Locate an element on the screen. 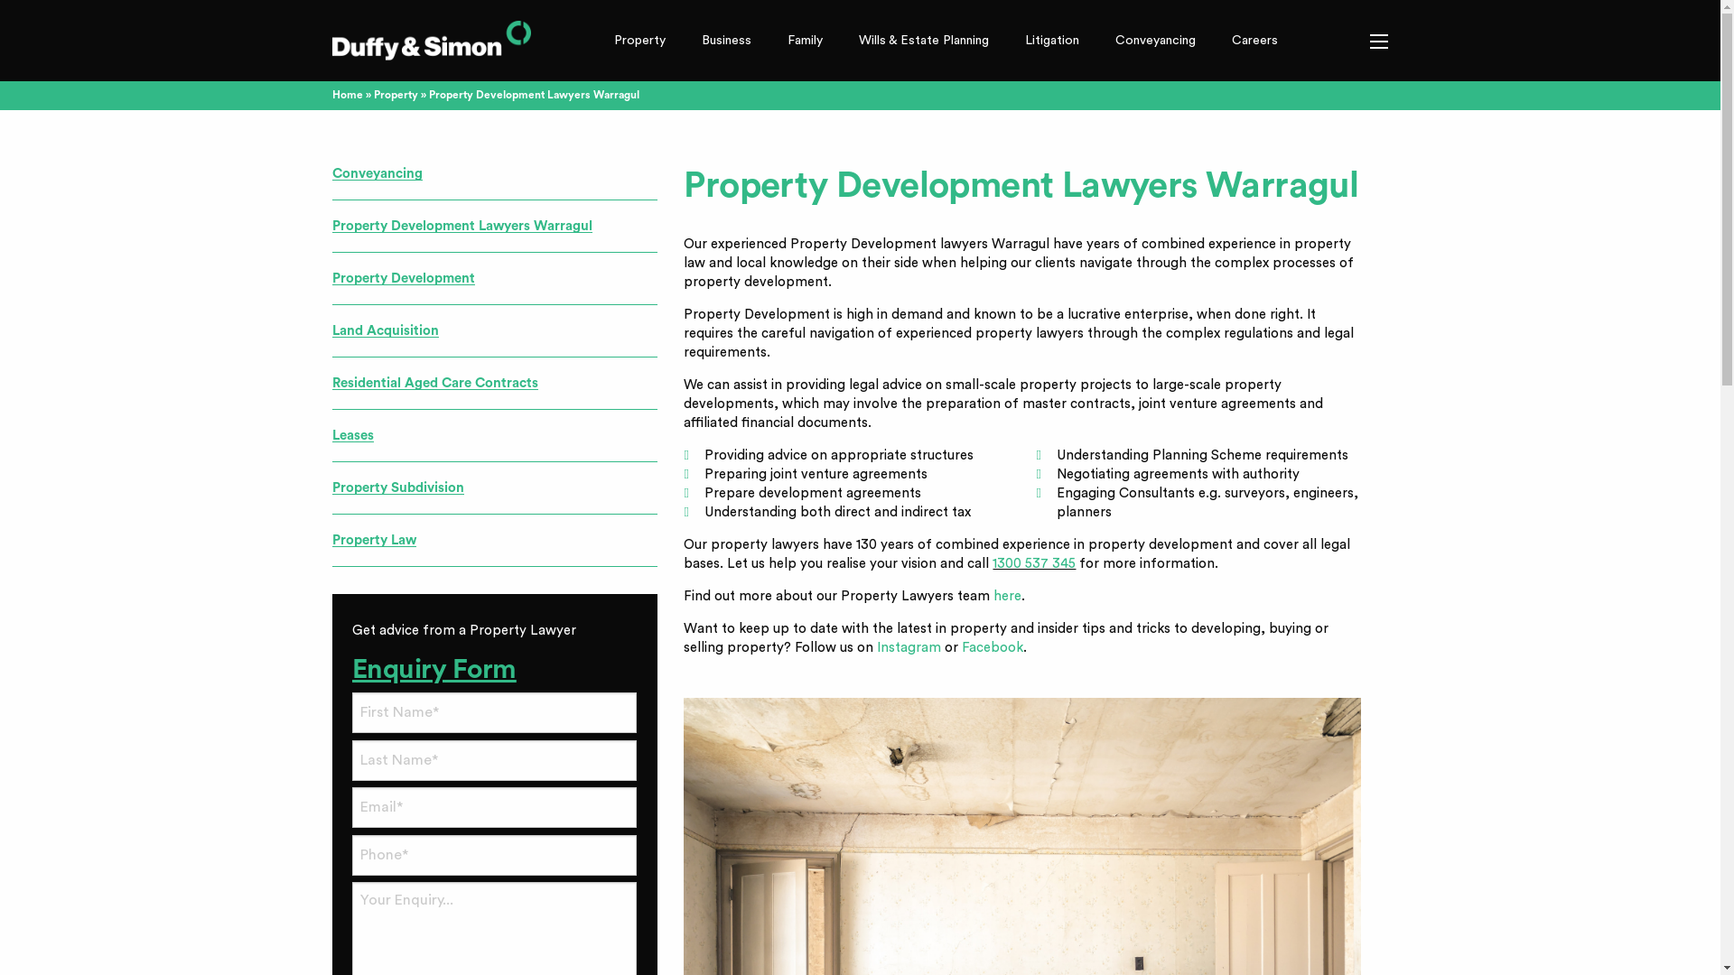  Property Law is located at coordinates (374, 540).